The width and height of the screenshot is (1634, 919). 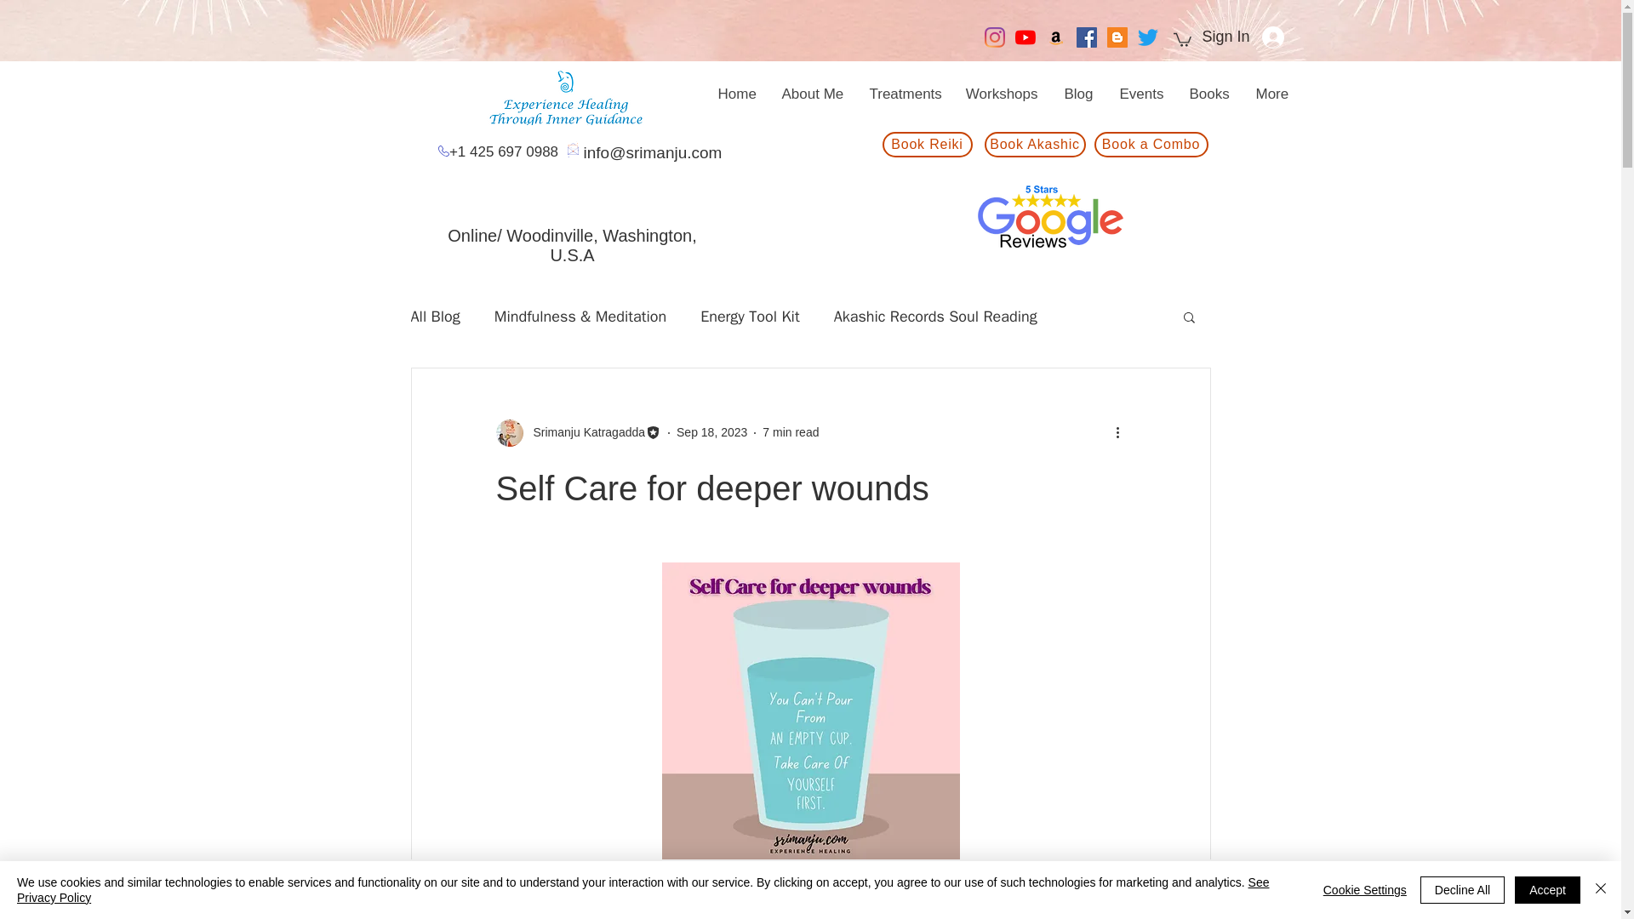 What do you see at coordinates (1077, 94) in the screenshot?
I see `Blog` at bounding box center [1077, 94].